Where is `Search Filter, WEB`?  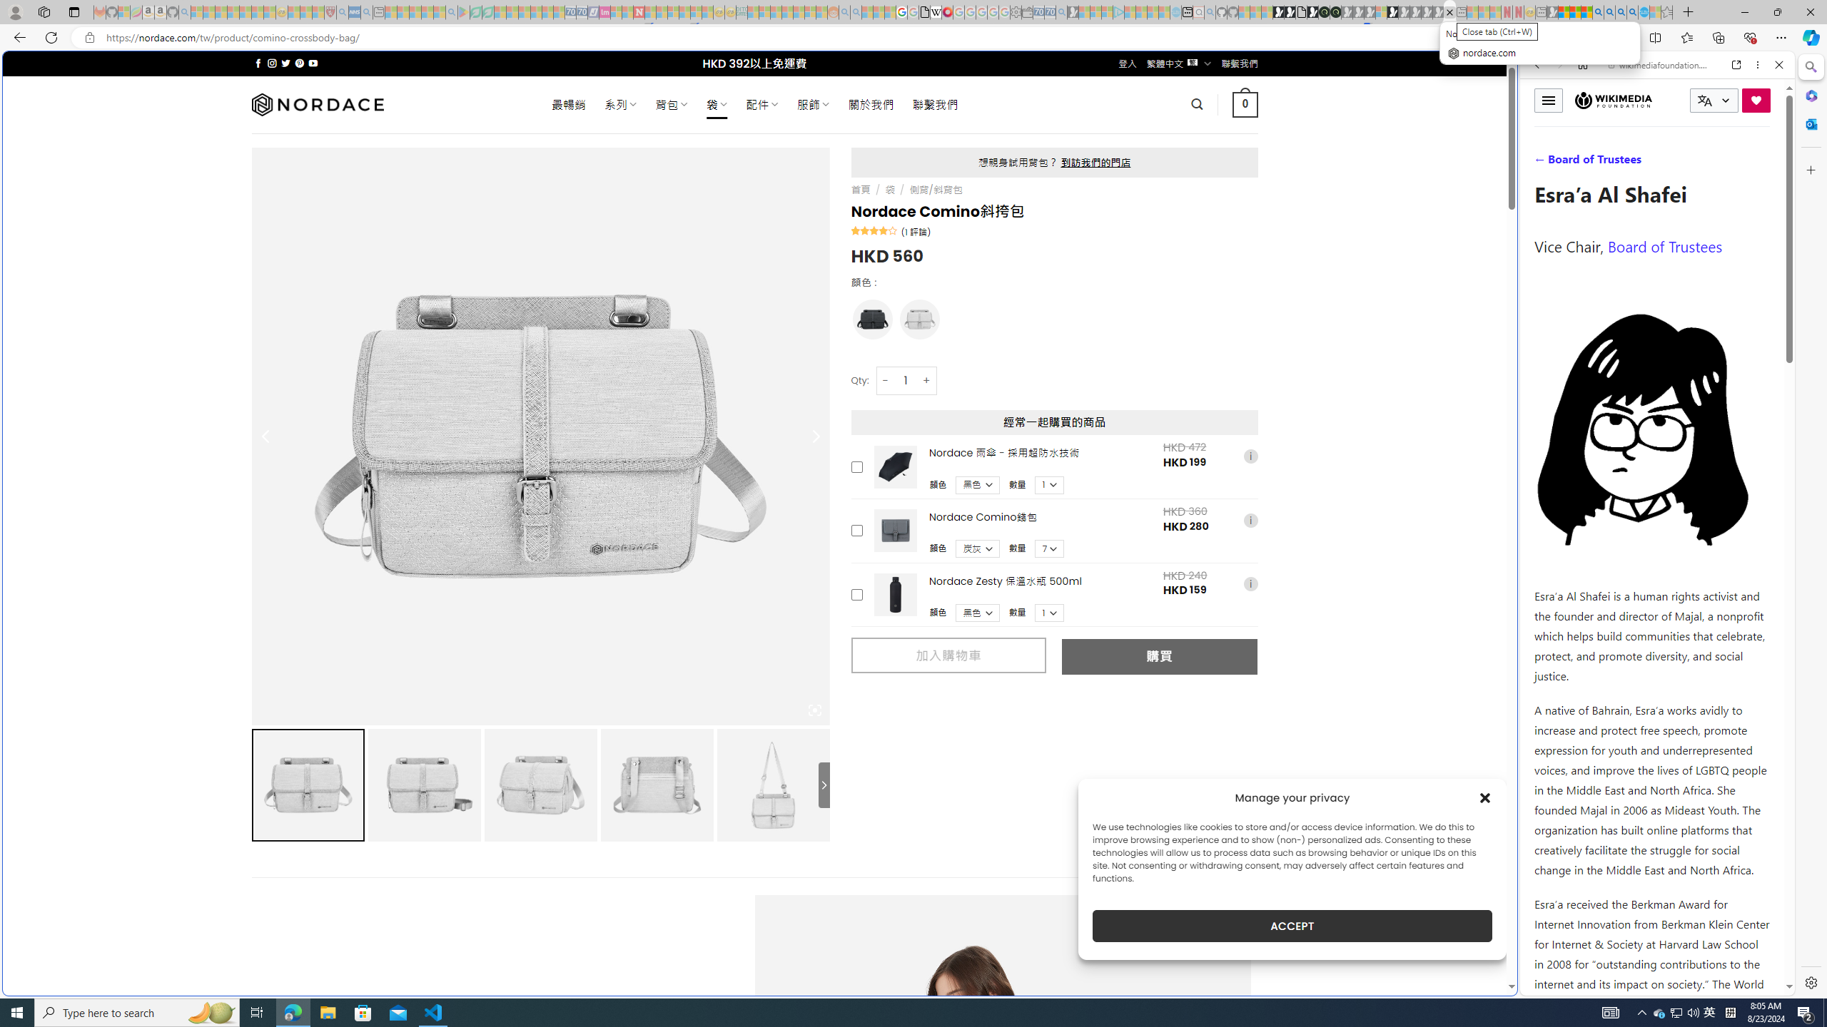 Search Filter, WEB is located at coordinates (1544, 163).